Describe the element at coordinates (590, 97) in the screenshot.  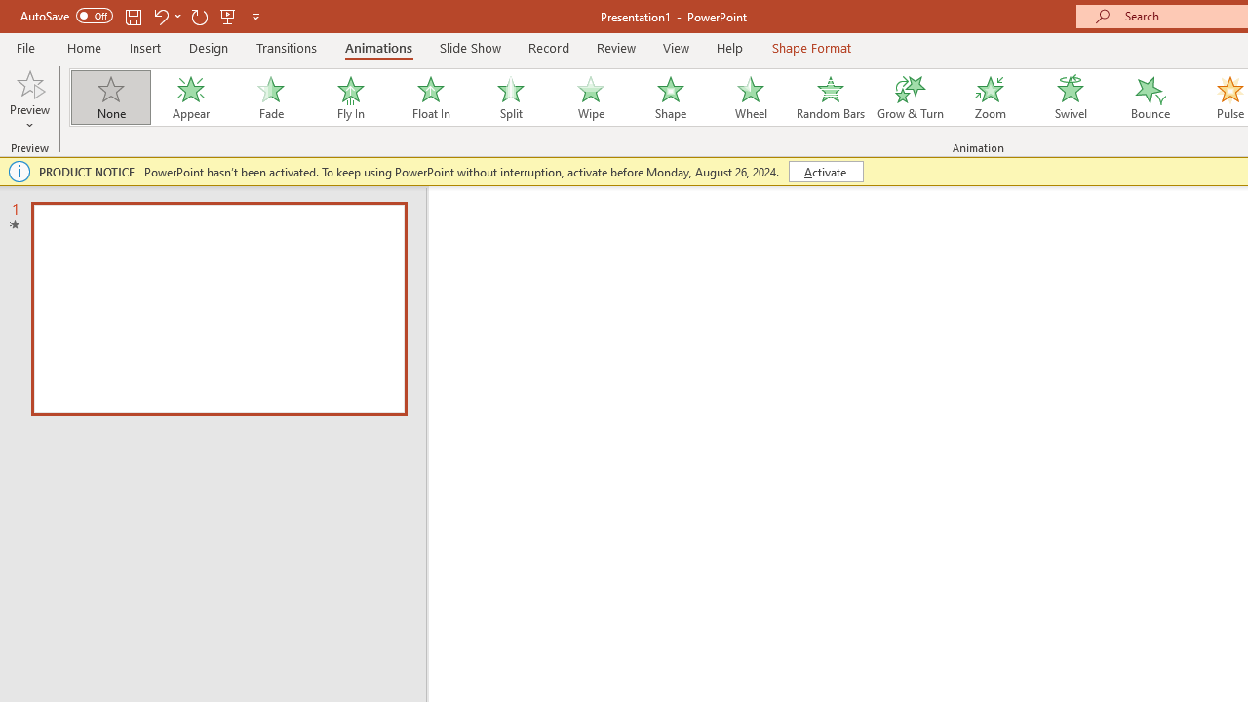
I see `Wipe` at that location.